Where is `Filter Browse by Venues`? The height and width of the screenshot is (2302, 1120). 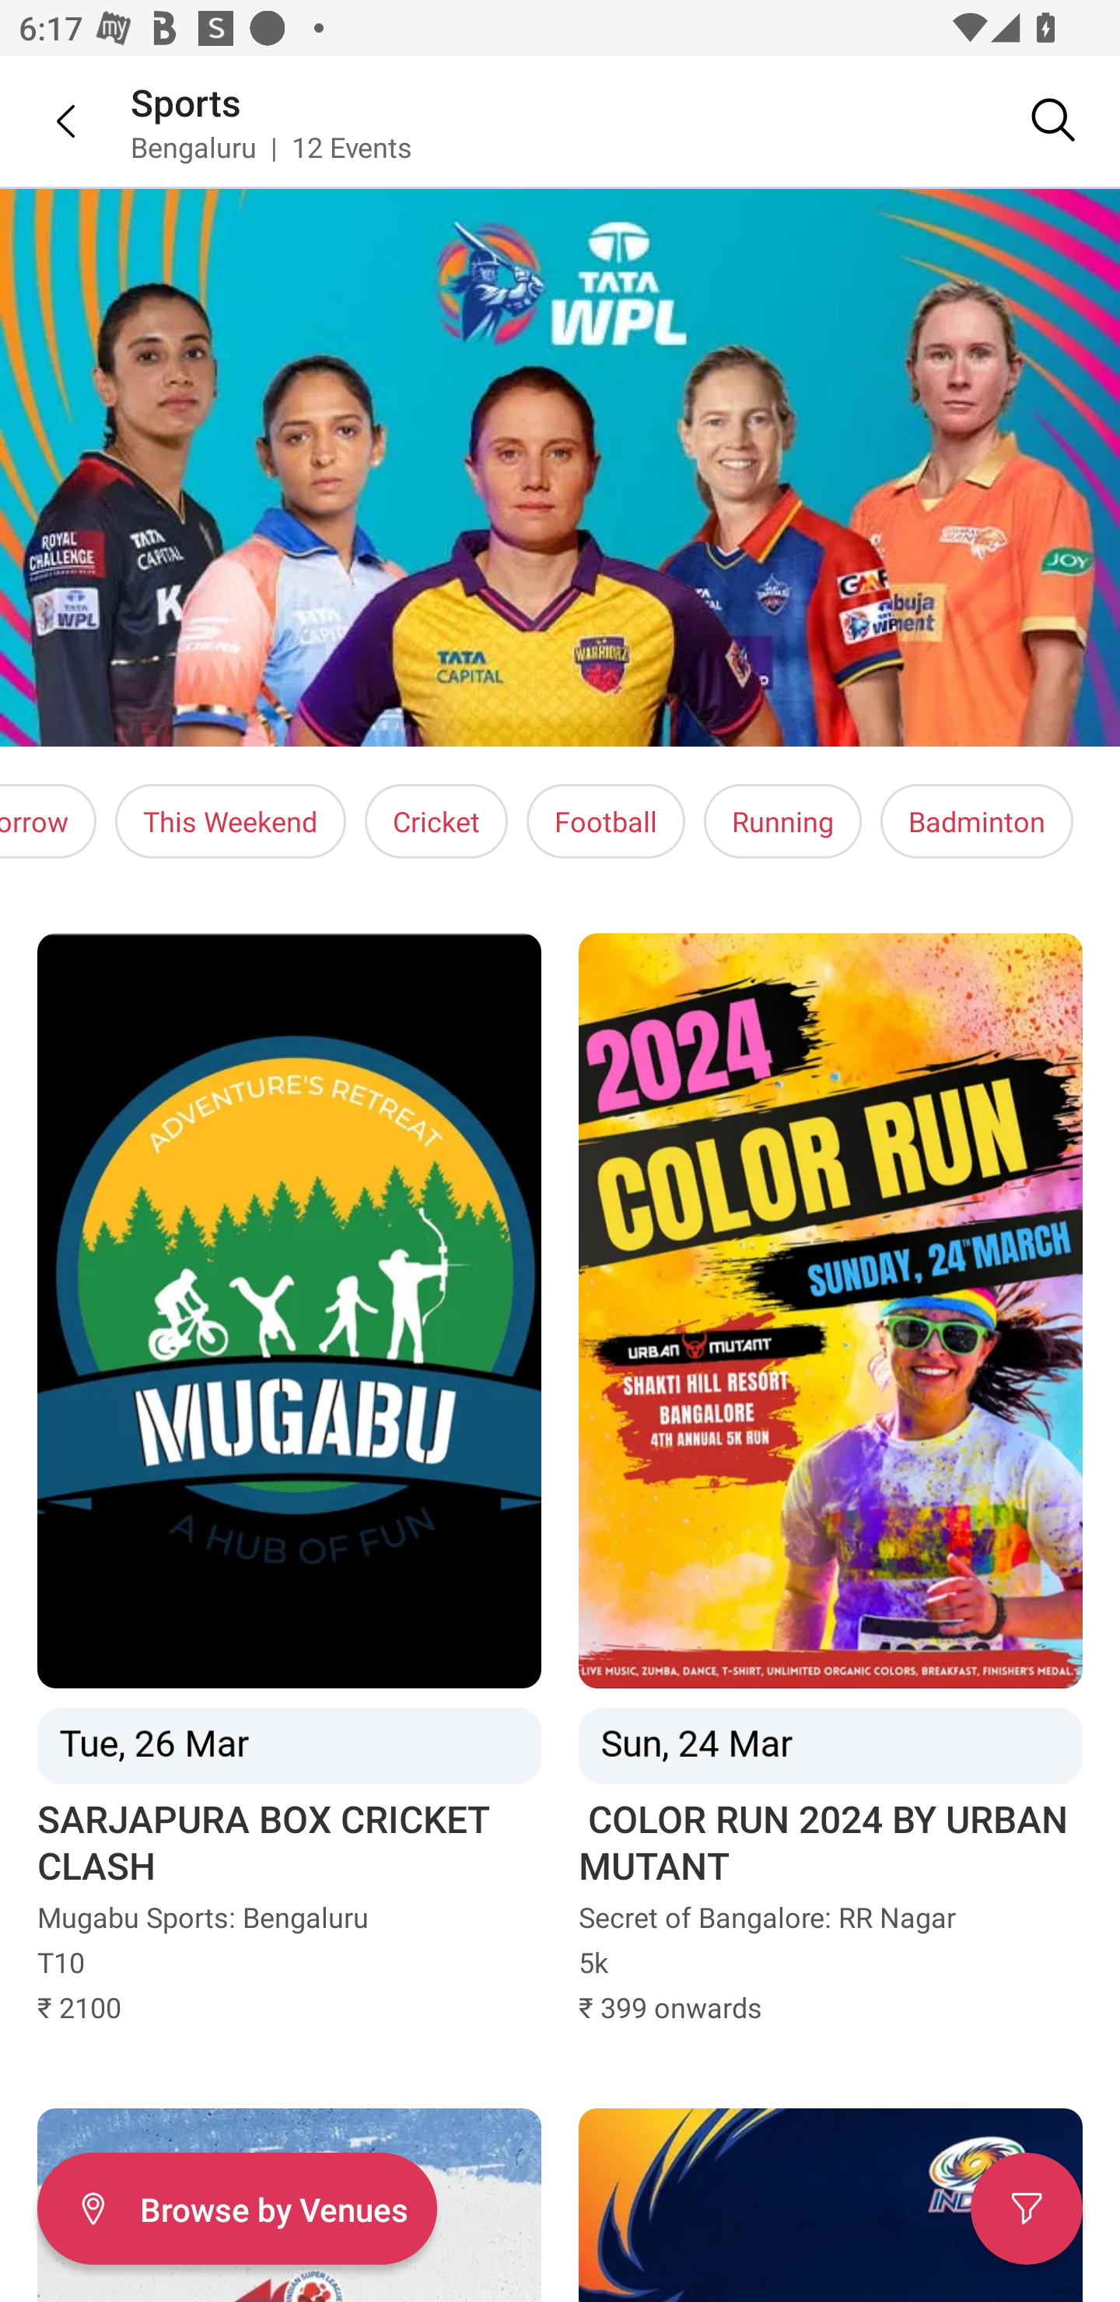
Filter Browse by Venues is located at coordinates (236, 2209).